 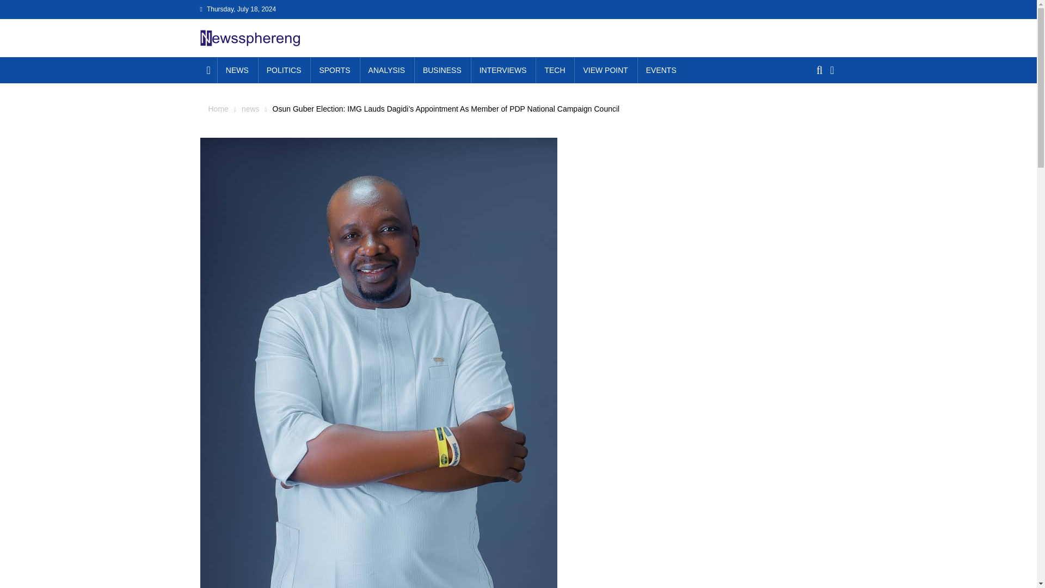 I want to click on TECH, so click(x=554, y=70).